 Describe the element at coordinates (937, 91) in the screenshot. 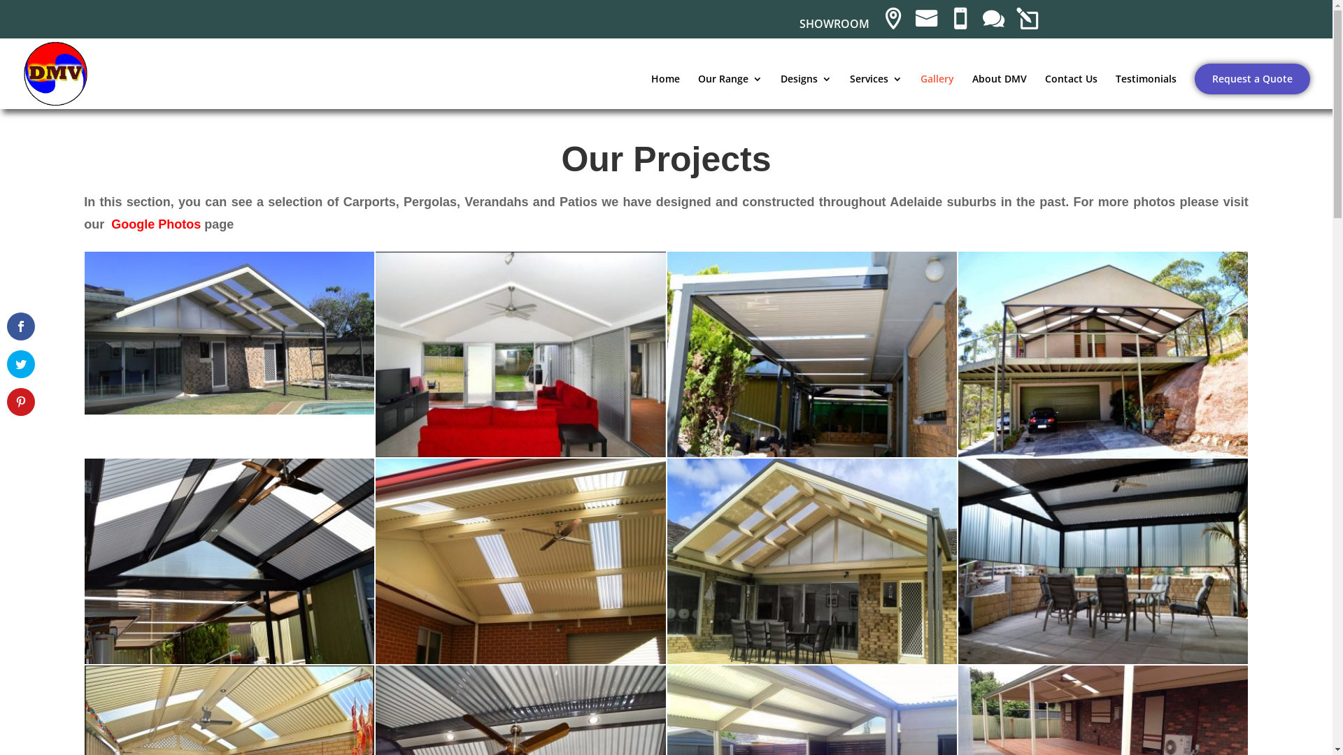

I see `Gallery` at that location.